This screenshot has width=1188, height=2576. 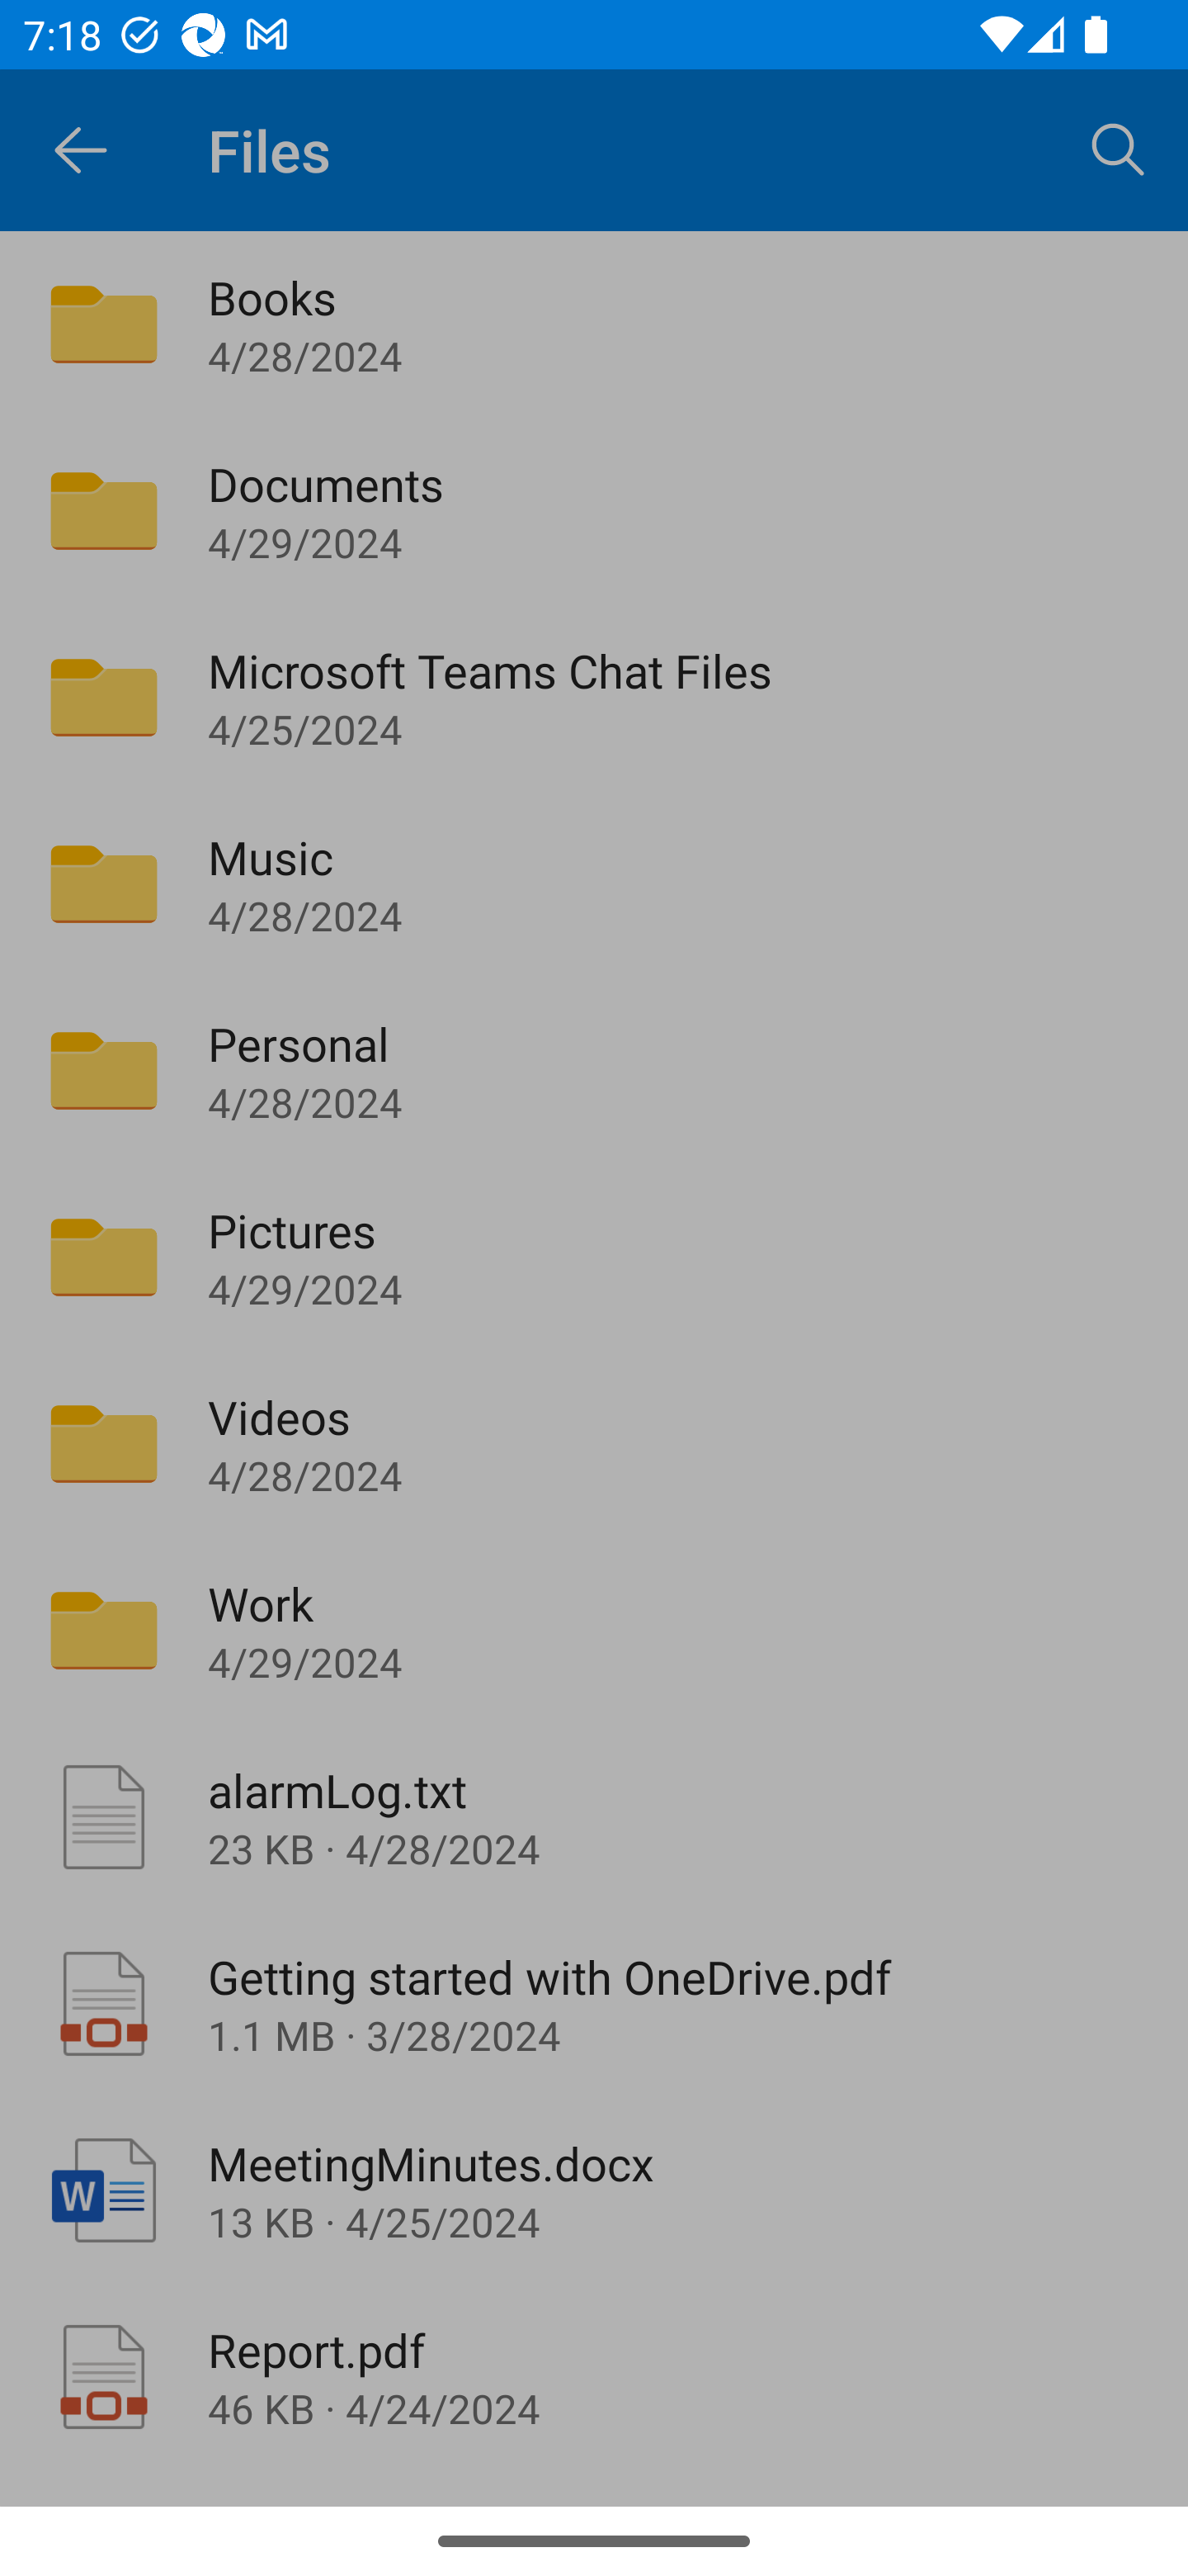 I want to click on Personal 4/28/2024, so click(x=594, y=1070).